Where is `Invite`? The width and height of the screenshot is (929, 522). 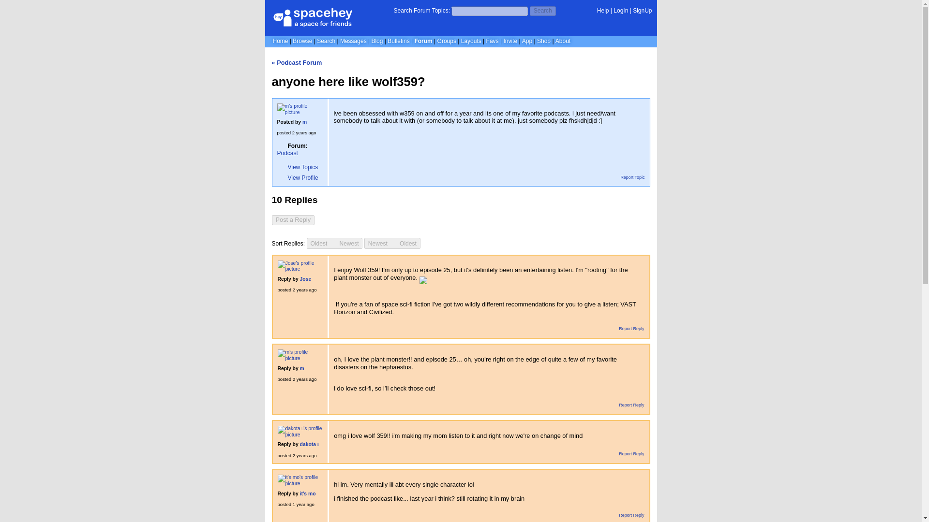
Invite is located at coordinates (510, 41).